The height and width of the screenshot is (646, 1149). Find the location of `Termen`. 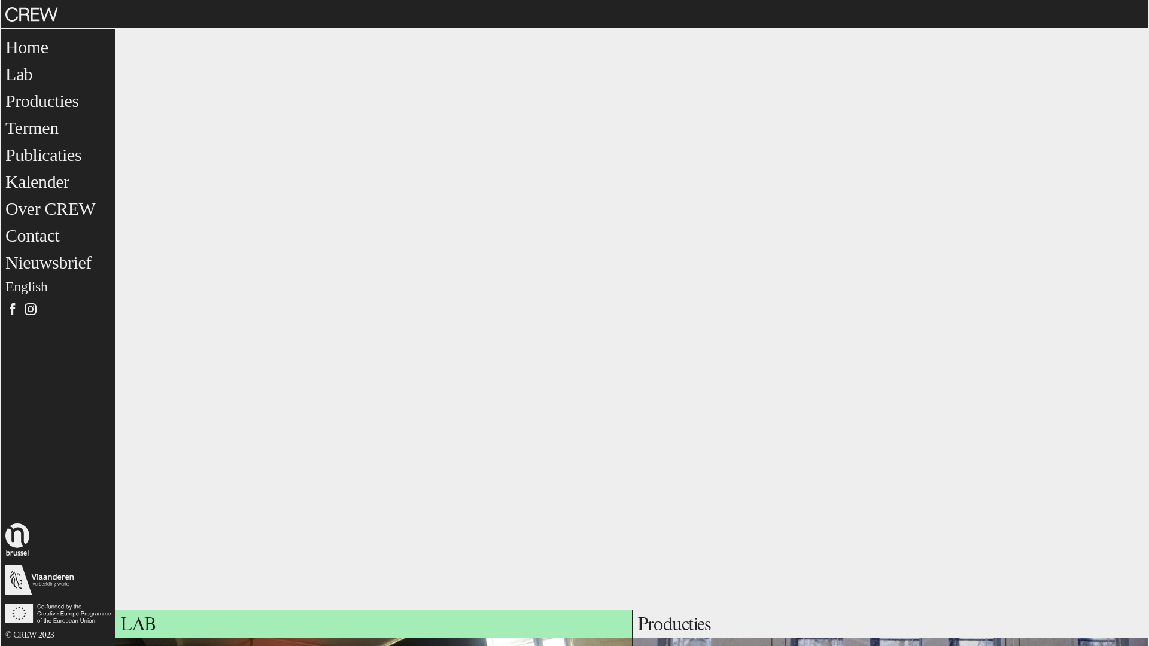

Termen is located at coordinates (32, 128).